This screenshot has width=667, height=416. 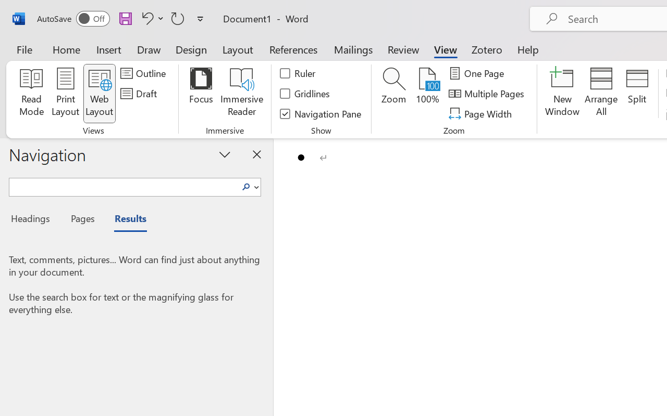 I want to click on New Window, so click(x=563, y=94).